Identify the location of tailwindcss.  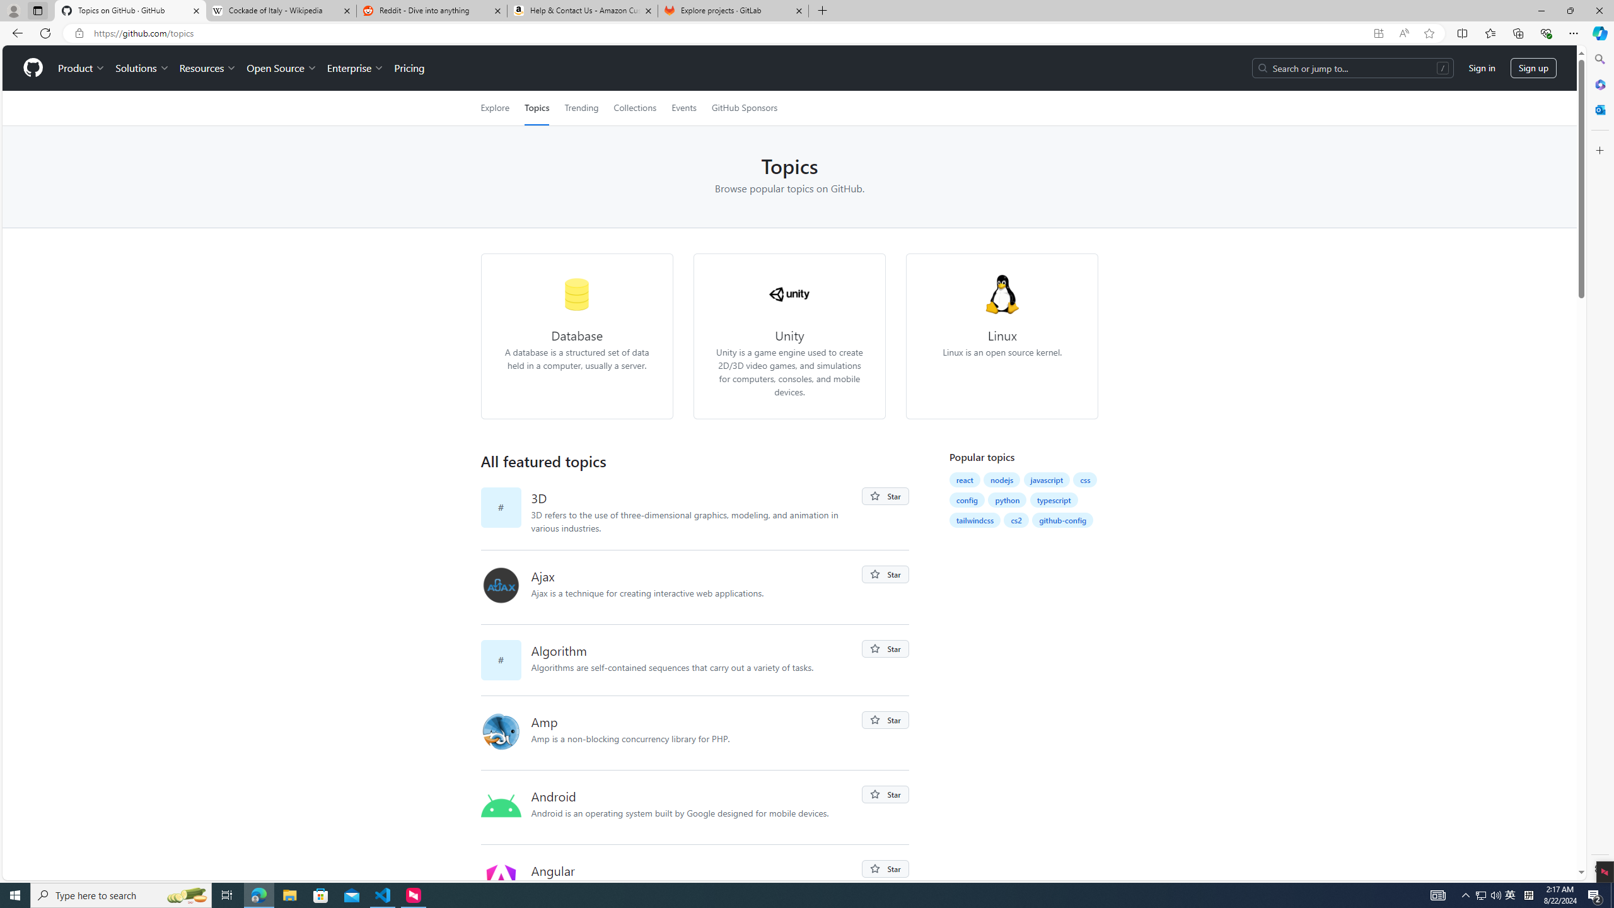
(975, 520).